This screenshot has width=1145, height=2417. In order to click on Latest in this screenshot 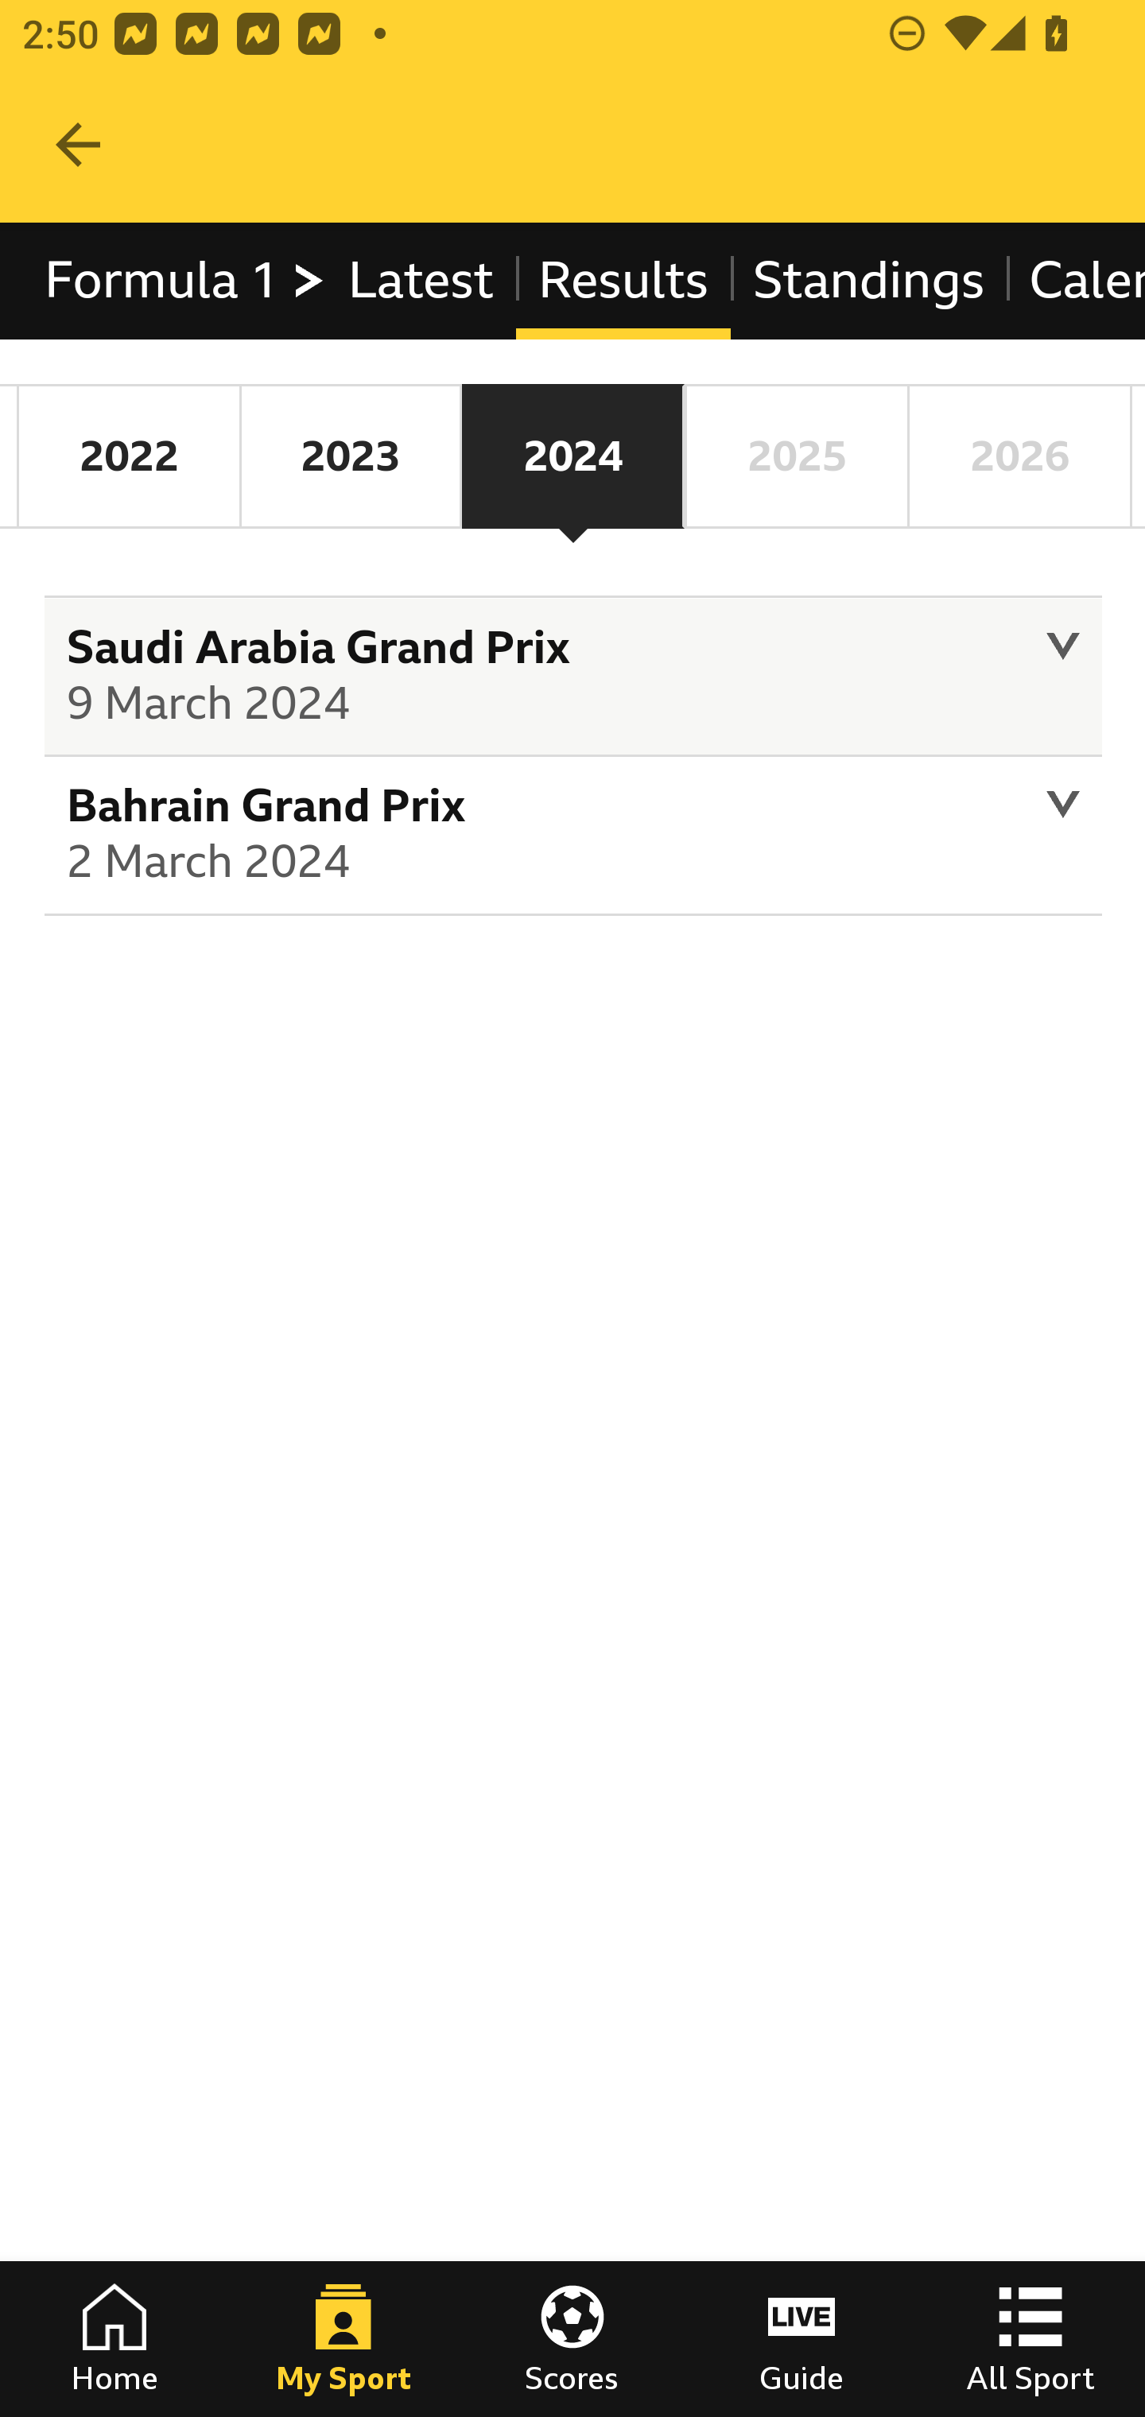, I will do `click(420, 280)`.